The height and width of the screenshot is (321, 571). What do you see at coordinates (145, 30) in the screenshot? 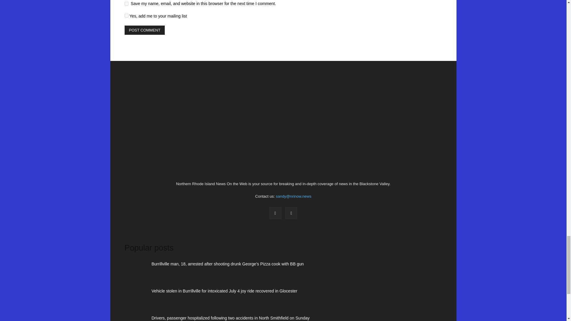
I see `Post Comment` at bounding box center [145, 30].